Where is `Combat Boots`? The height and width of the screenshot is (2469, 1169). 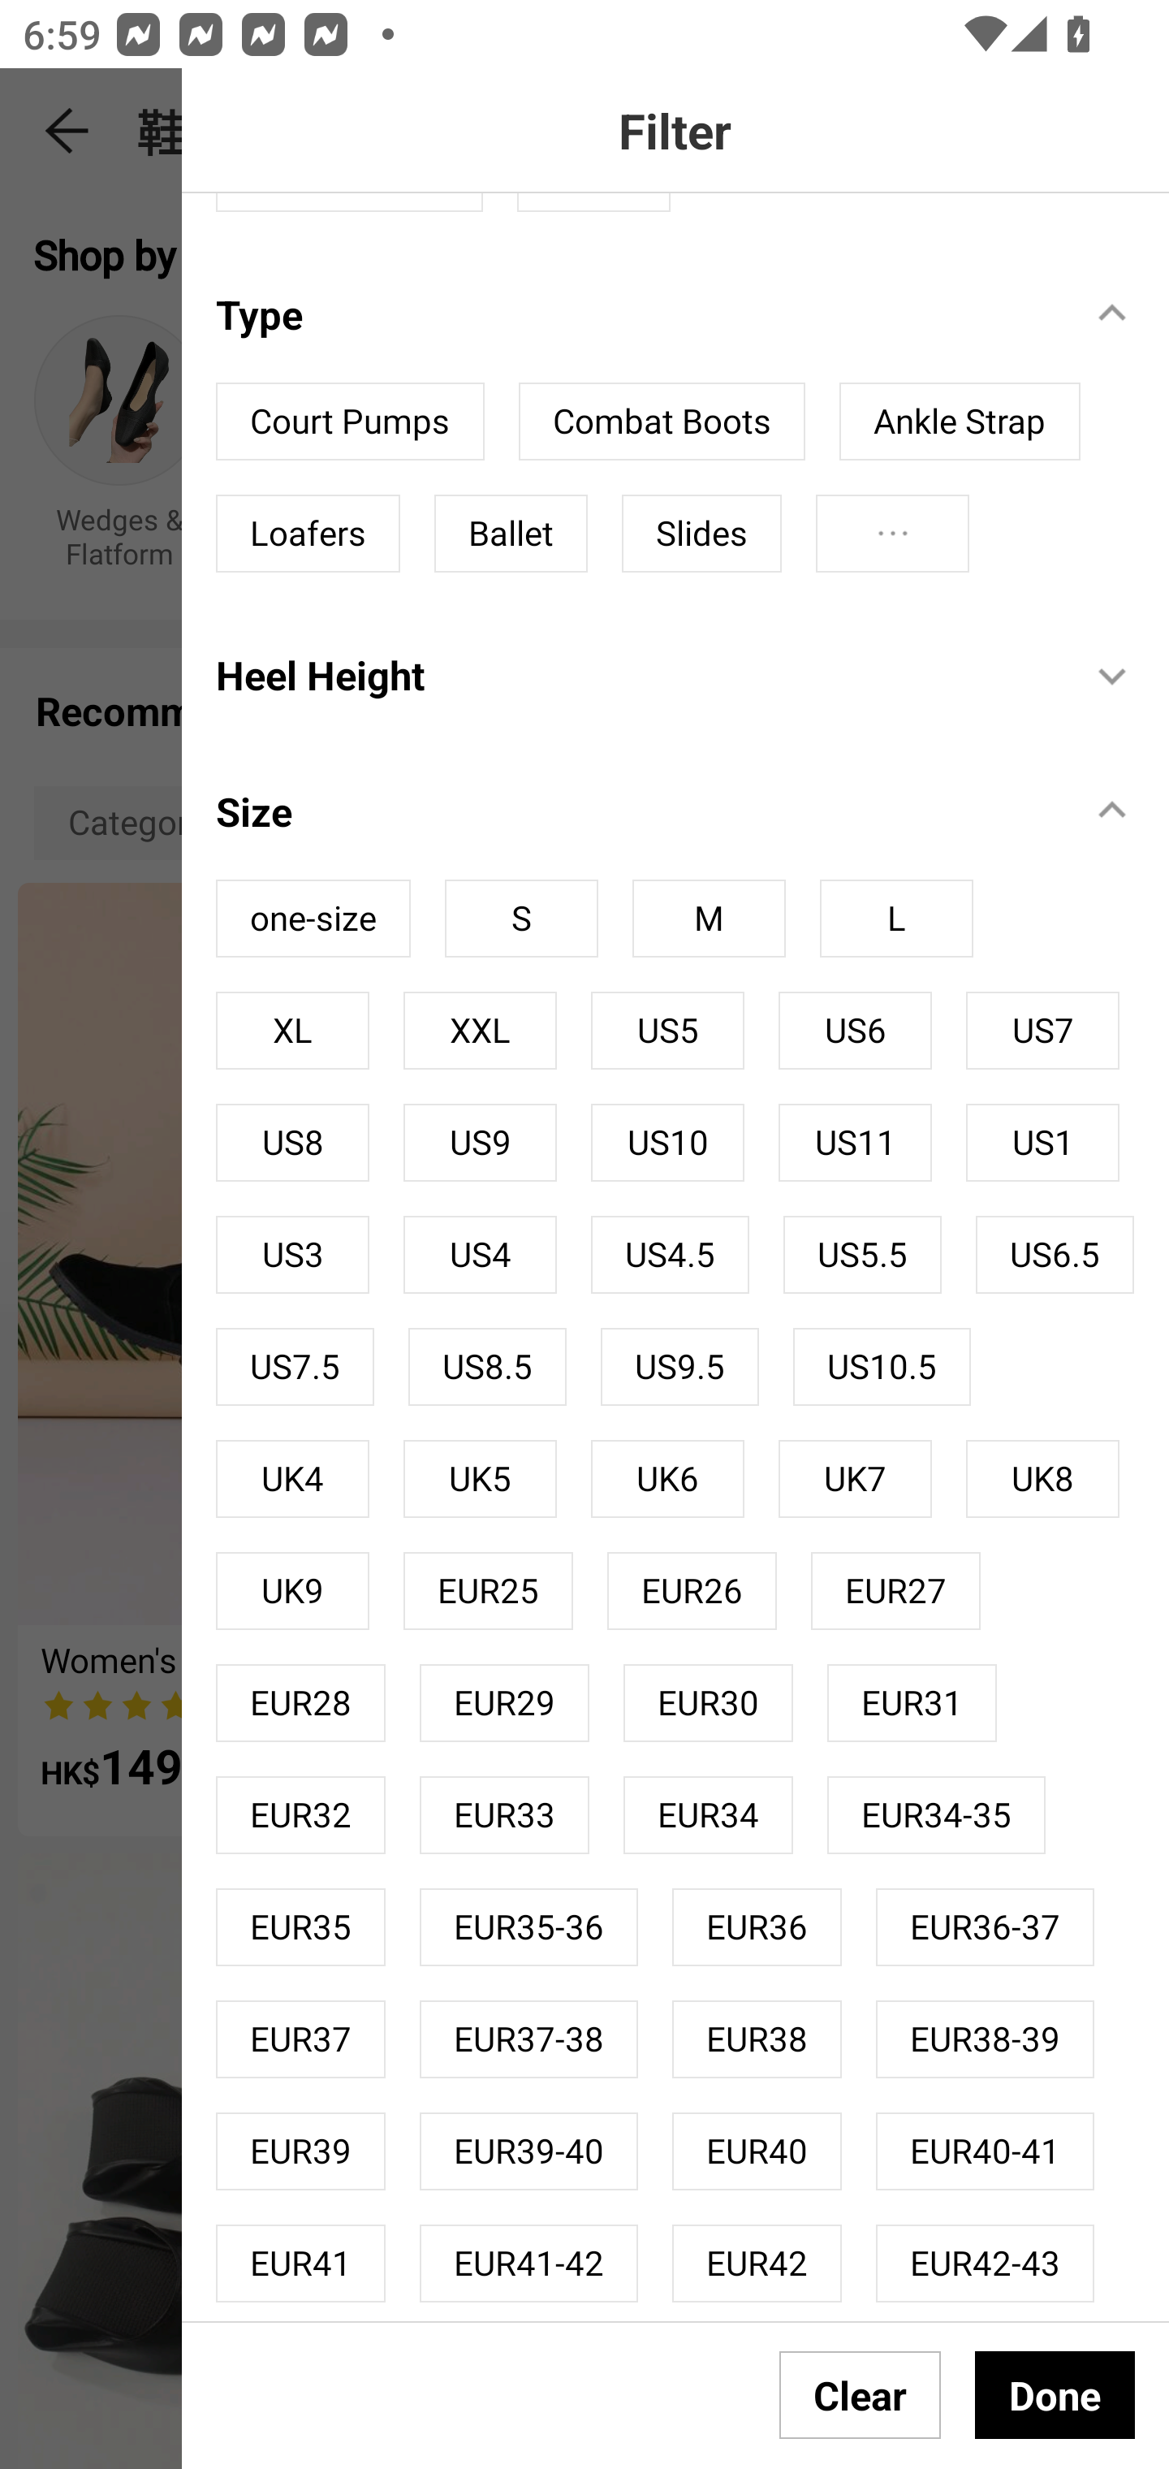 Combat Boots is located at coordinates (662, 422).